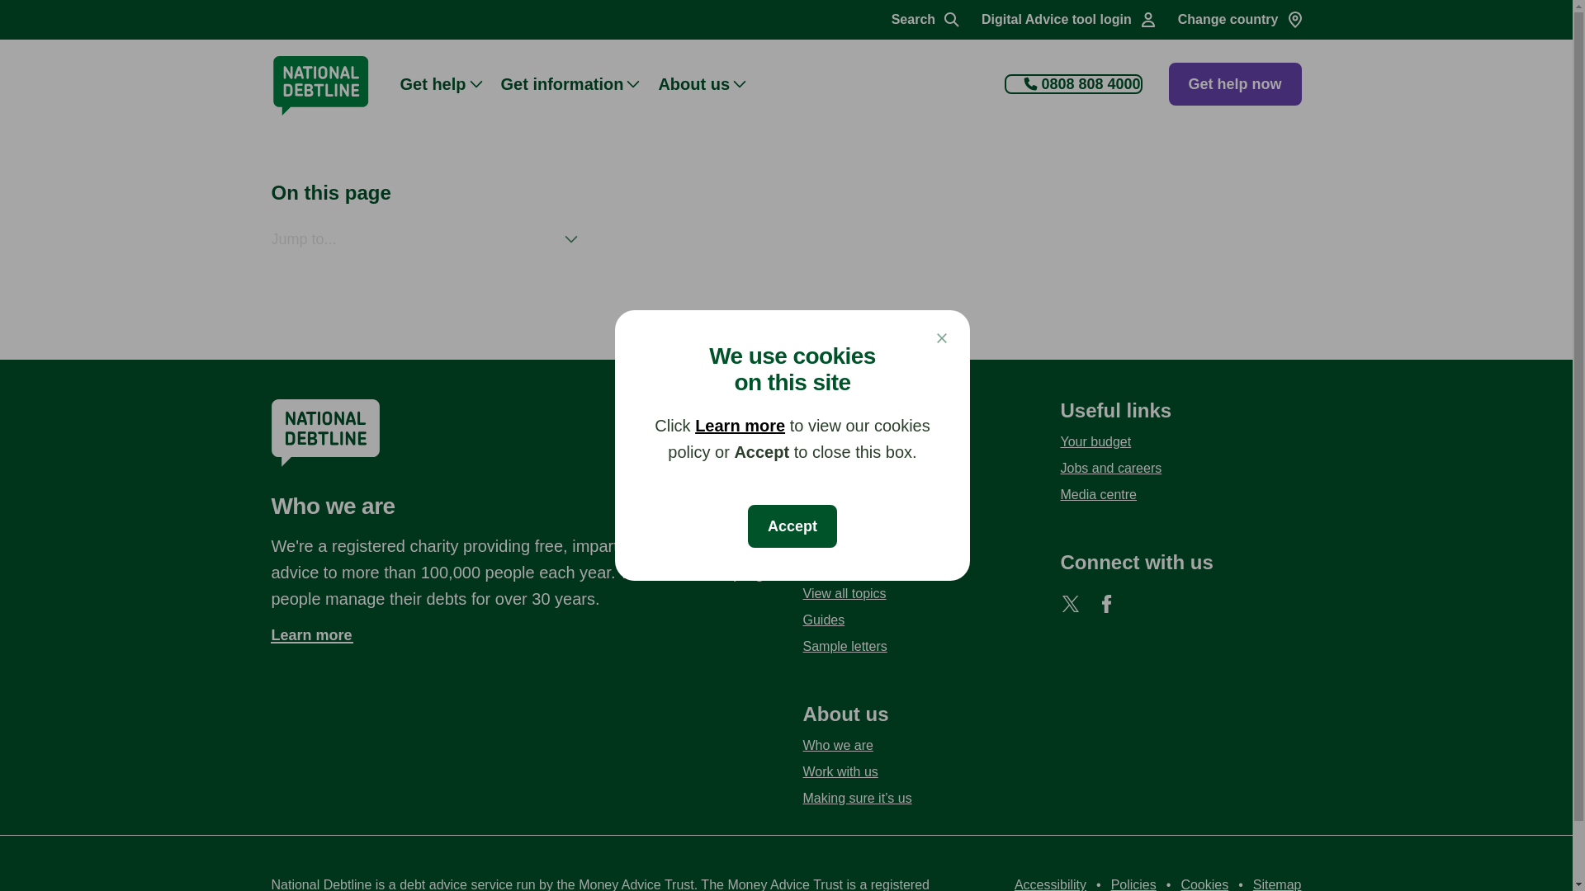 The height and width of the screenshot is (891, 1585). I want to click on Get help, so click(449, 82).